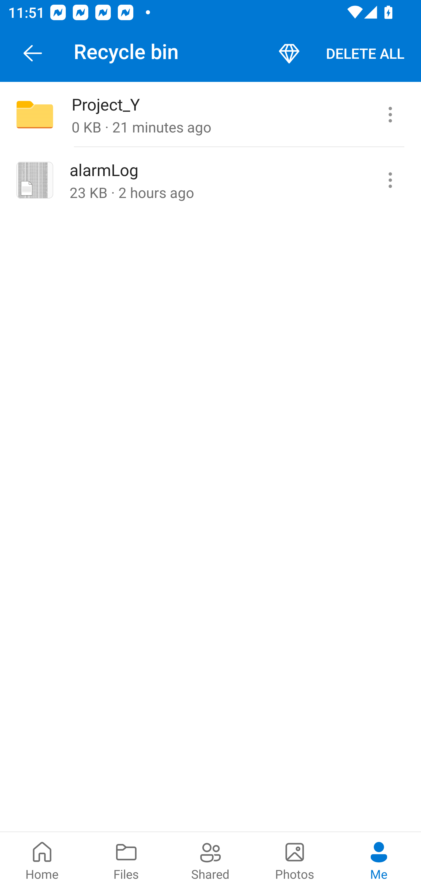 This screenshot has width=421, height=889. Describe the element at coordinates (33, 53) in the screenshot. I see `Navigate Up` at that location.